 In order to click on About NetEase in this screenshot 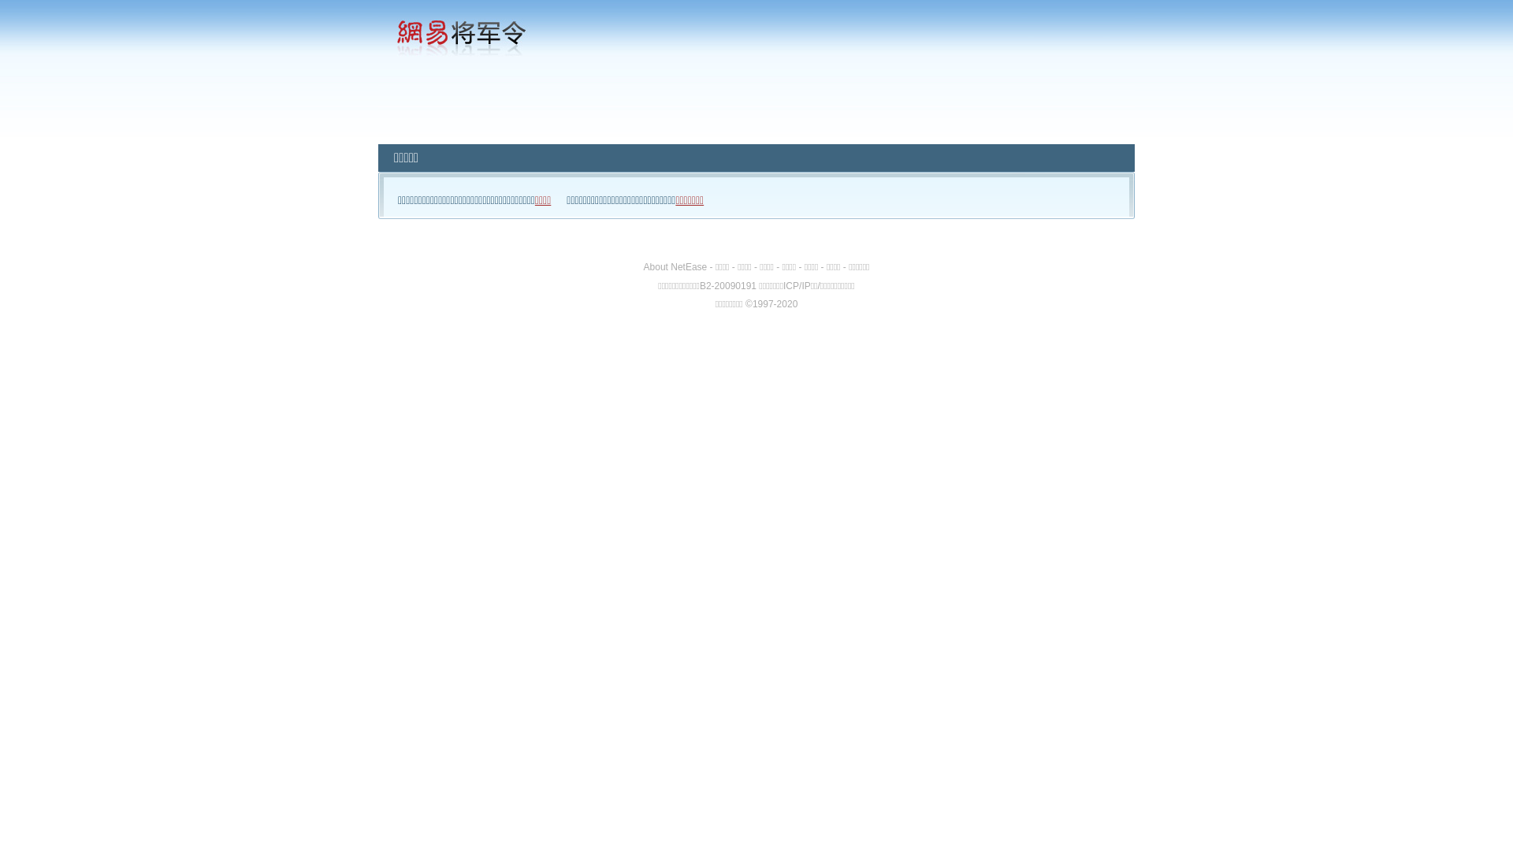, I will do `click(676, 267)`.